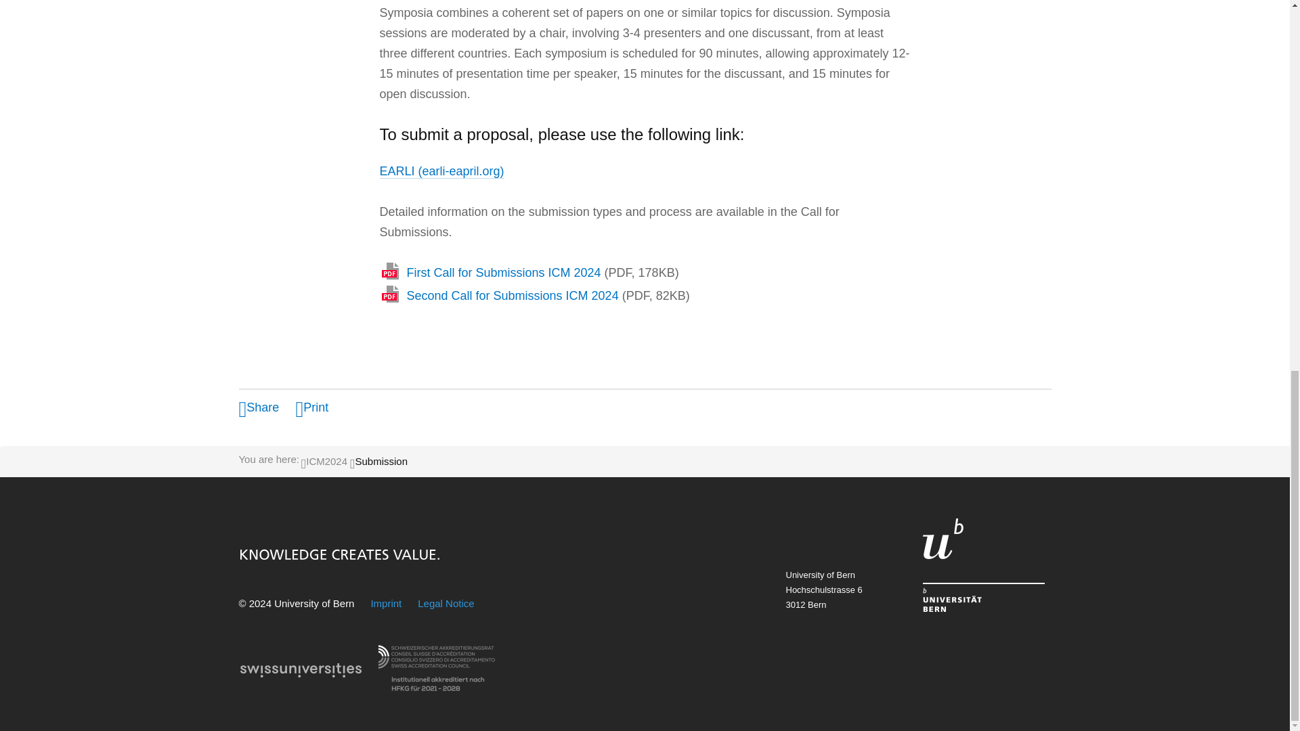 The image size is (1300, 731). I want to click on Share, so click(259, 407).